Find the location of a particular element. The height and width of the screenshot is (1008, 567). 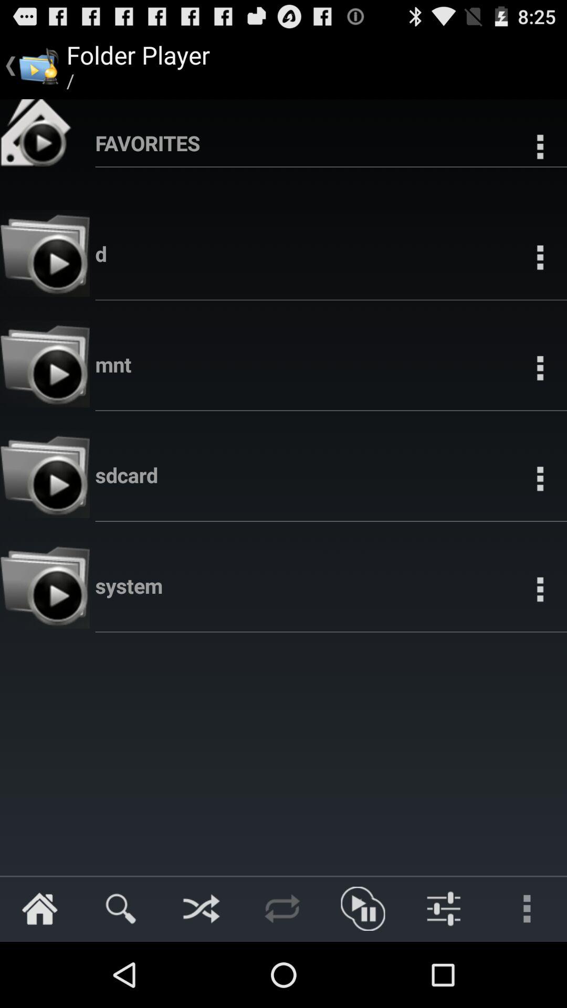

go to the second image from left at the bottom of the page is located at coordinates (444, 908).